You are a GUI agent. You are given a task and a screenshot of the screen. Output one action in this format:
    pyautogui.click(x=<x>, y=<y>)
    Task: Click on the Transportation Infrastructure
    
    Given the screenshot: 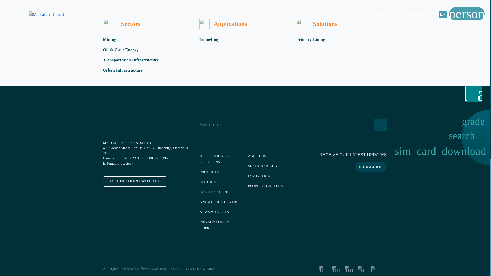 What is the action you would take?
    pyautogui.click(x=130, y=60)
    